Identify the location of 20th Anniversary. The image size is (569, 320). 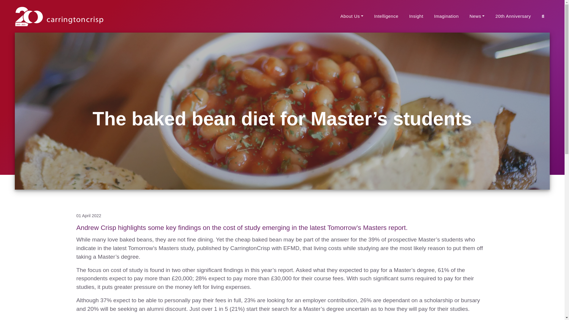
(513, 16).